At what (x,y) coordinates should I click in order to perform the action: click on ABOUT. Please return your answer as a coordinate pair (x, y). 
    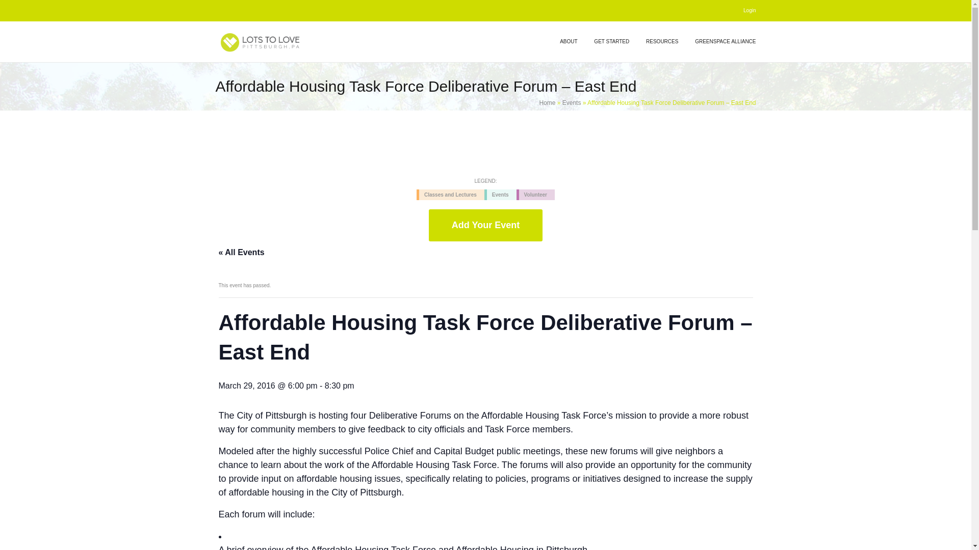
    Looking at the image, I should click on (568, 42).